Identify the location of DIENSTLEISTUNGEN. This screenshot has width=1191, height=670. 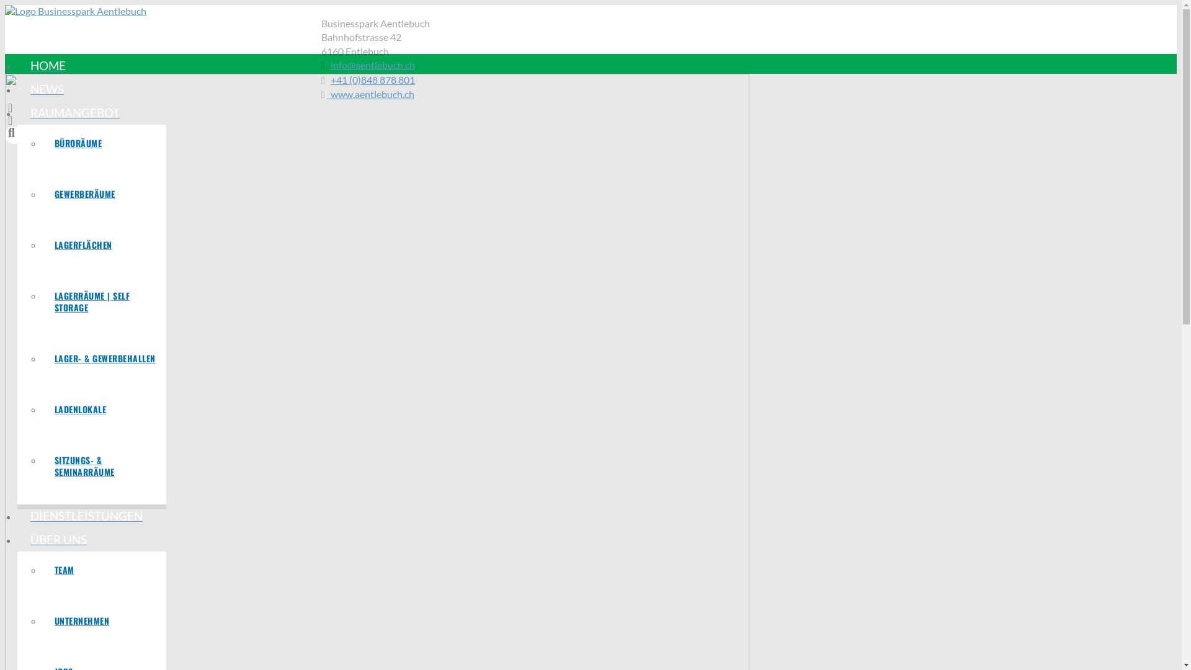
(390, 516).